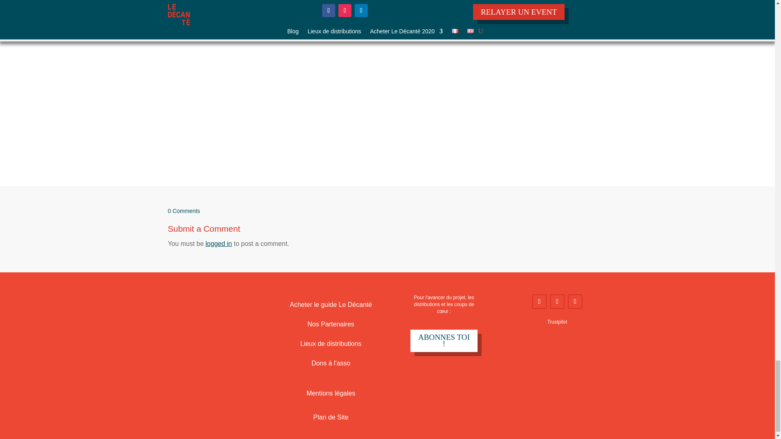 Image resolution: width=781 pixels, height=439 pixels. I want to click on logged in, so click(218, 243).